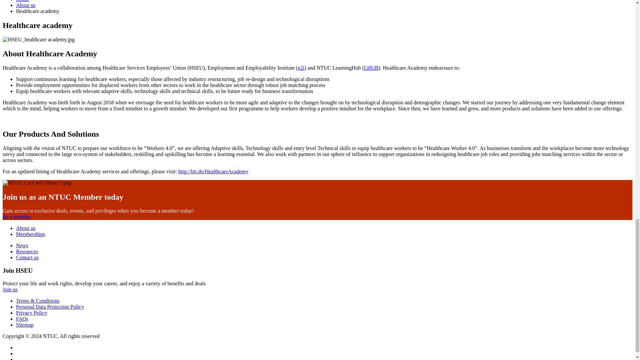 This screenshot has height=360, width=640. What do you see at coordinates (371, 68) in the screenshot?
I see `LHUB` at bounding box center [371, 68].